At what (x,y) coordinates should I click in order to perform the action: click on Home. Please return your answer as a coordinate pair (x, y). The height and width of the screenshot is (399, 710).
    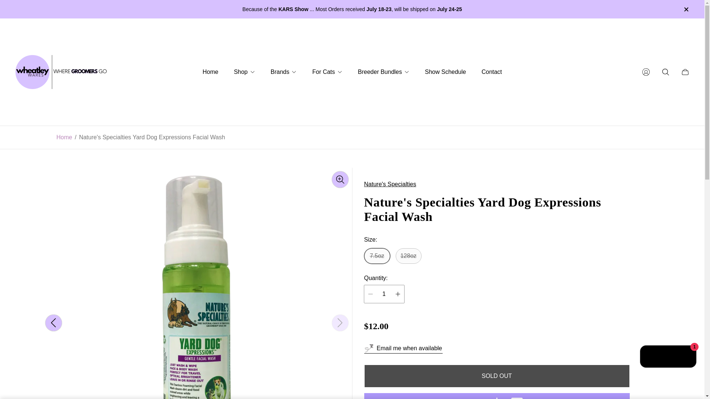
    Looking at the image, I should click on (64, 137).